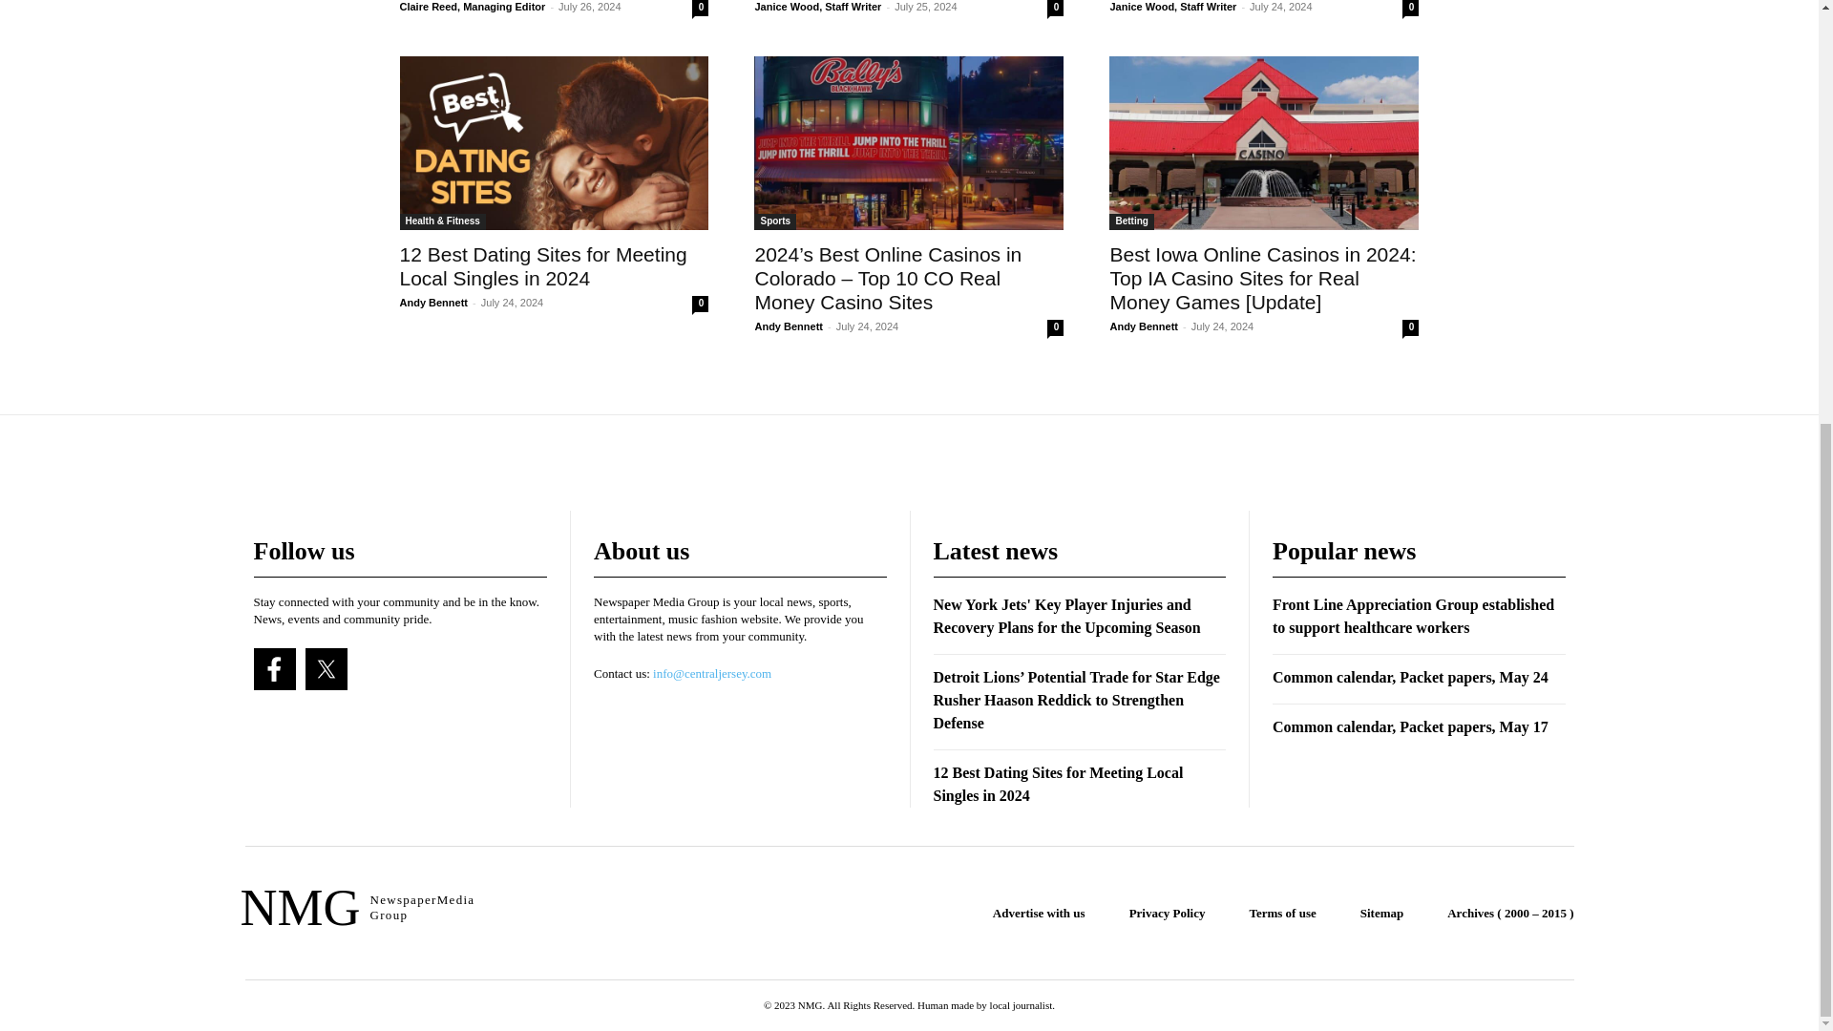 The image size is (1833, 1031). I want to click on Claire Reed, Managing Editor, so click(472, 6).